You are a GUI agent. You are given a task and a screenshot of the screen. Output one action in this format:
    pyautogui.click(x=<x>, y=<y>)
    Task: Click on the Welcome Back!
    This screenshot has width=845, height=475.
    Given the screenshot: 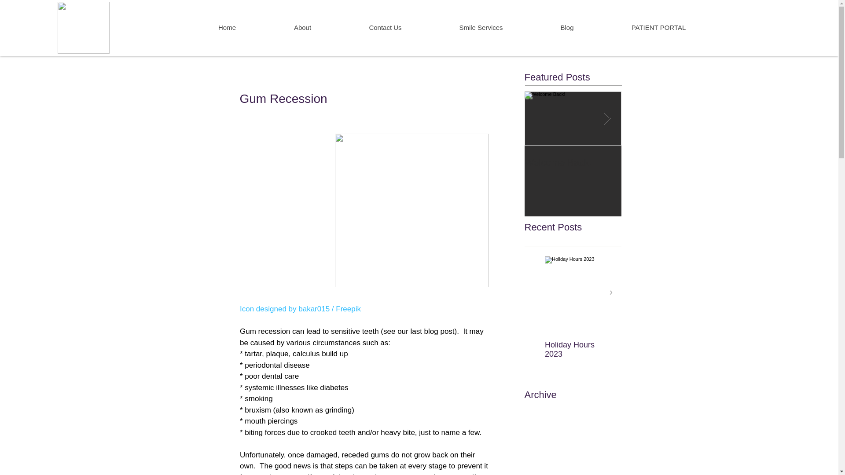 What is the action you would take?
    pyautogui.click(x=573, y=163)
    